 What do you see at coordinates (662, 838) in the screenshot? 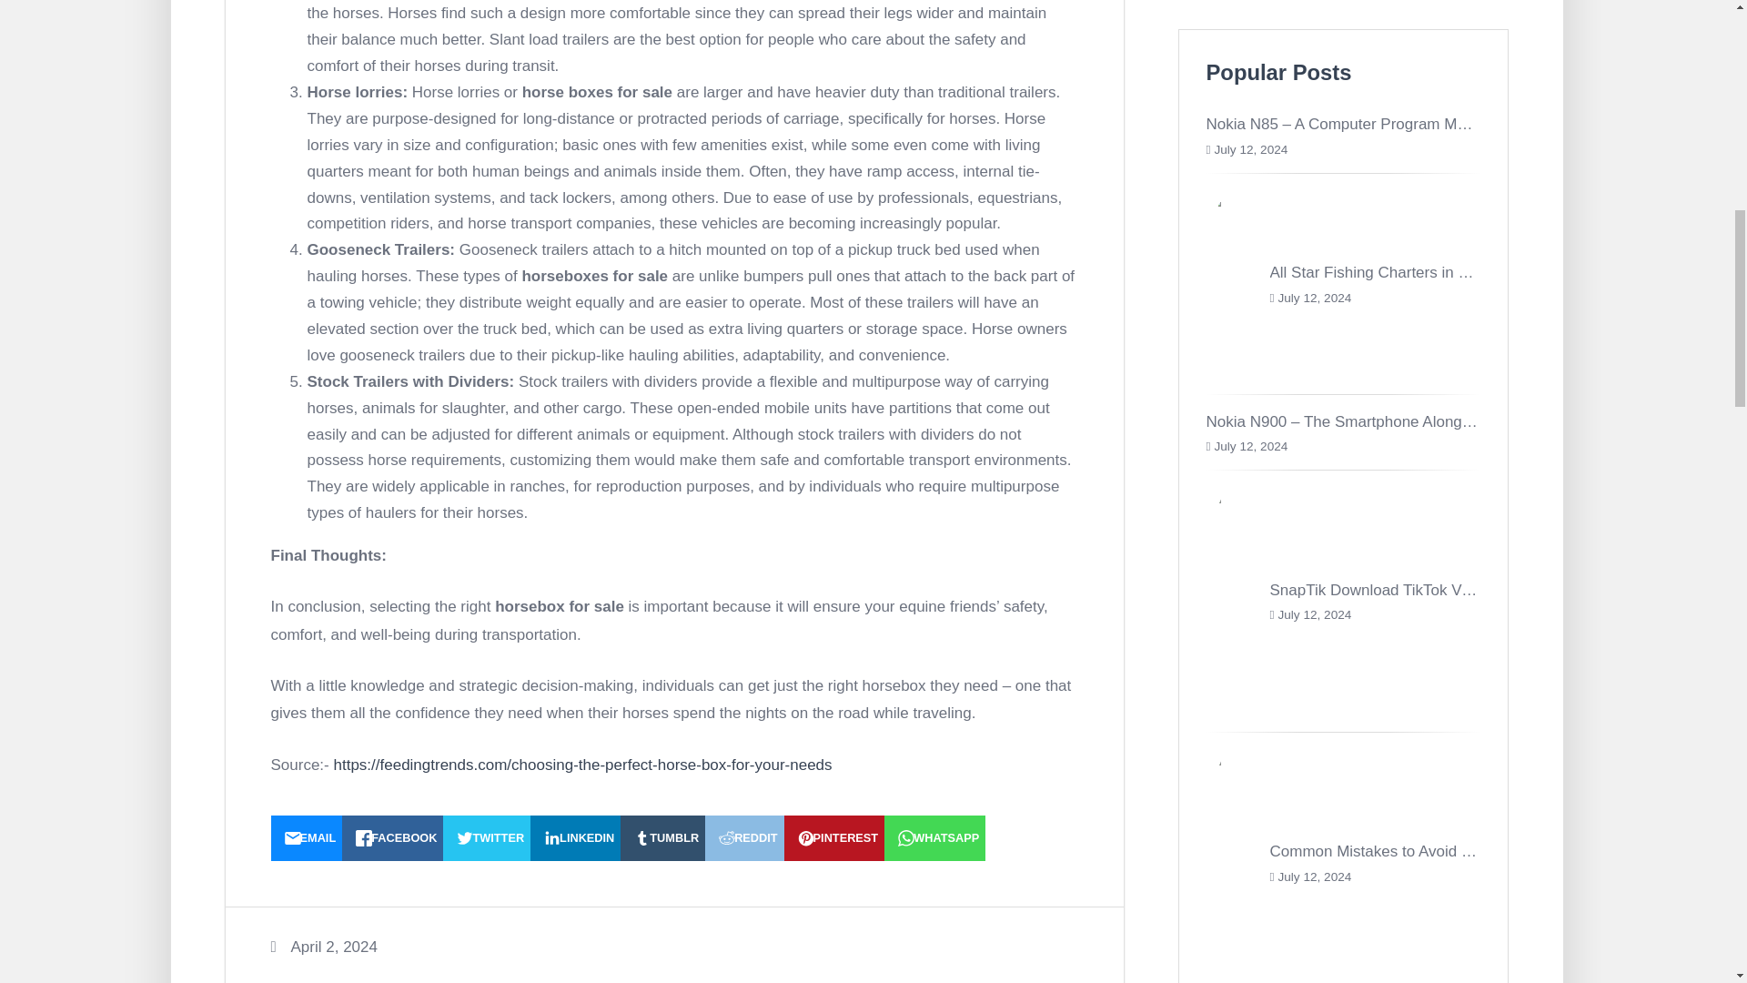
I see `TUMBLR` at bounding box center [662, 838].